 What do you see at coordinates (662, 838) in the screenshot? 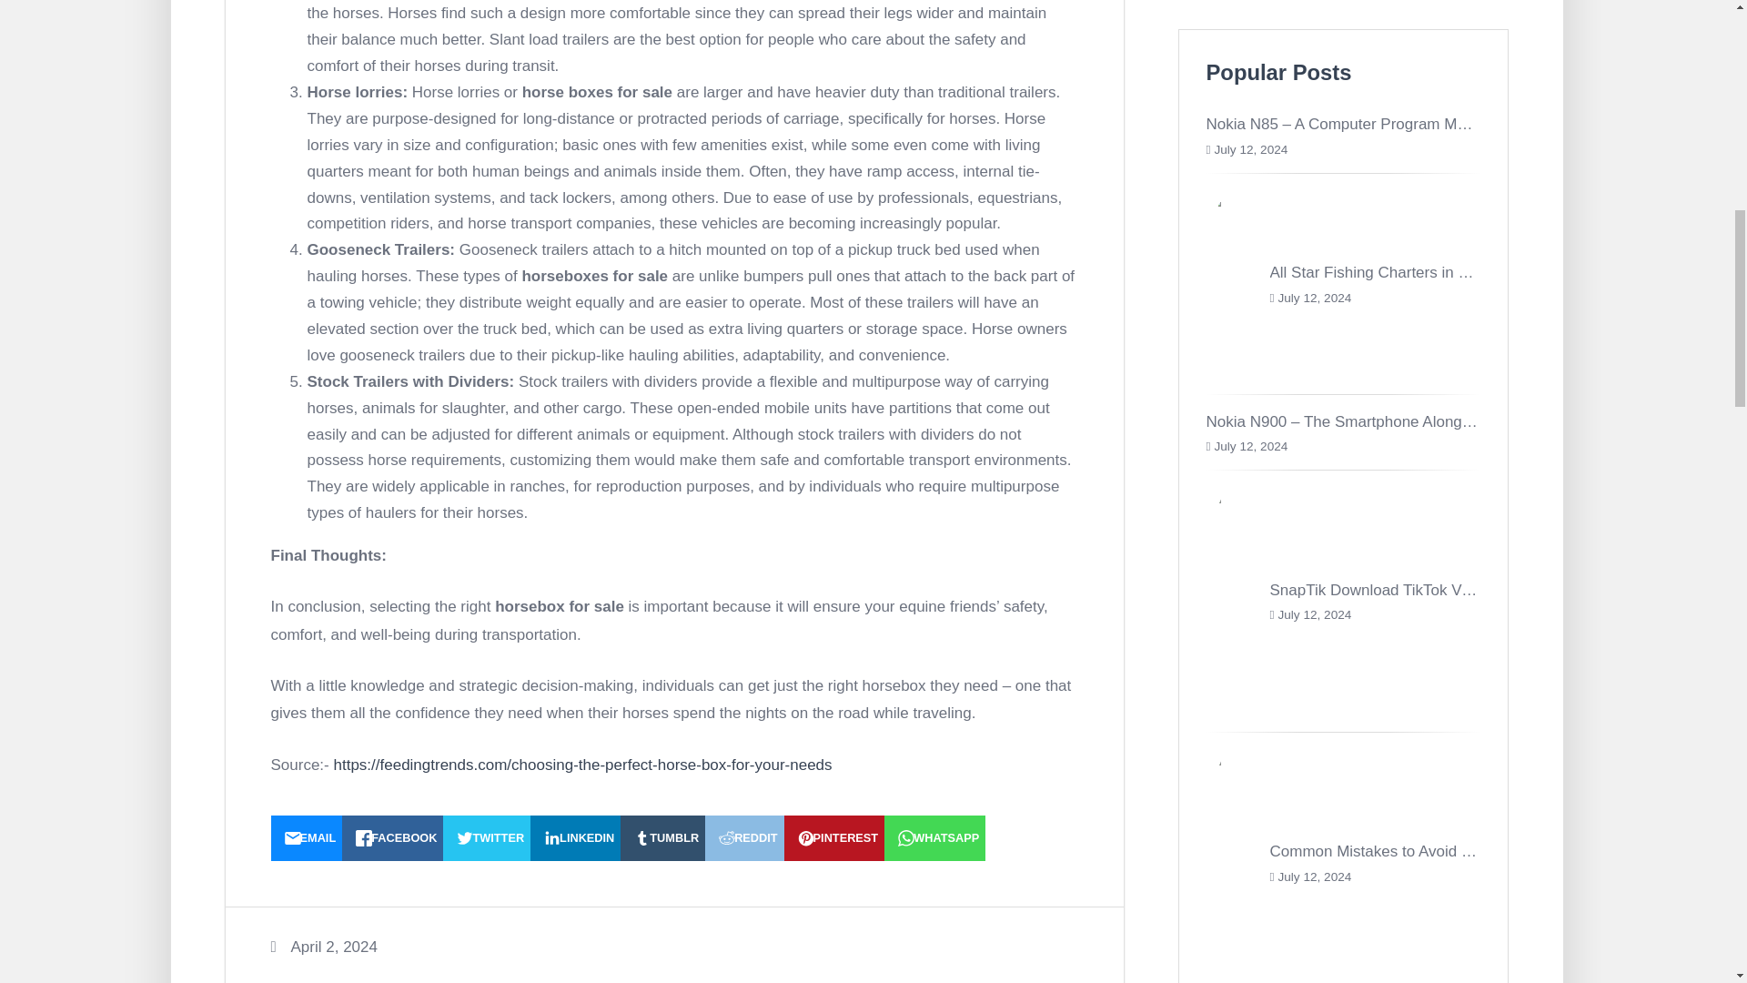
I see `TUMBLR` at bounding box center [662, 838].